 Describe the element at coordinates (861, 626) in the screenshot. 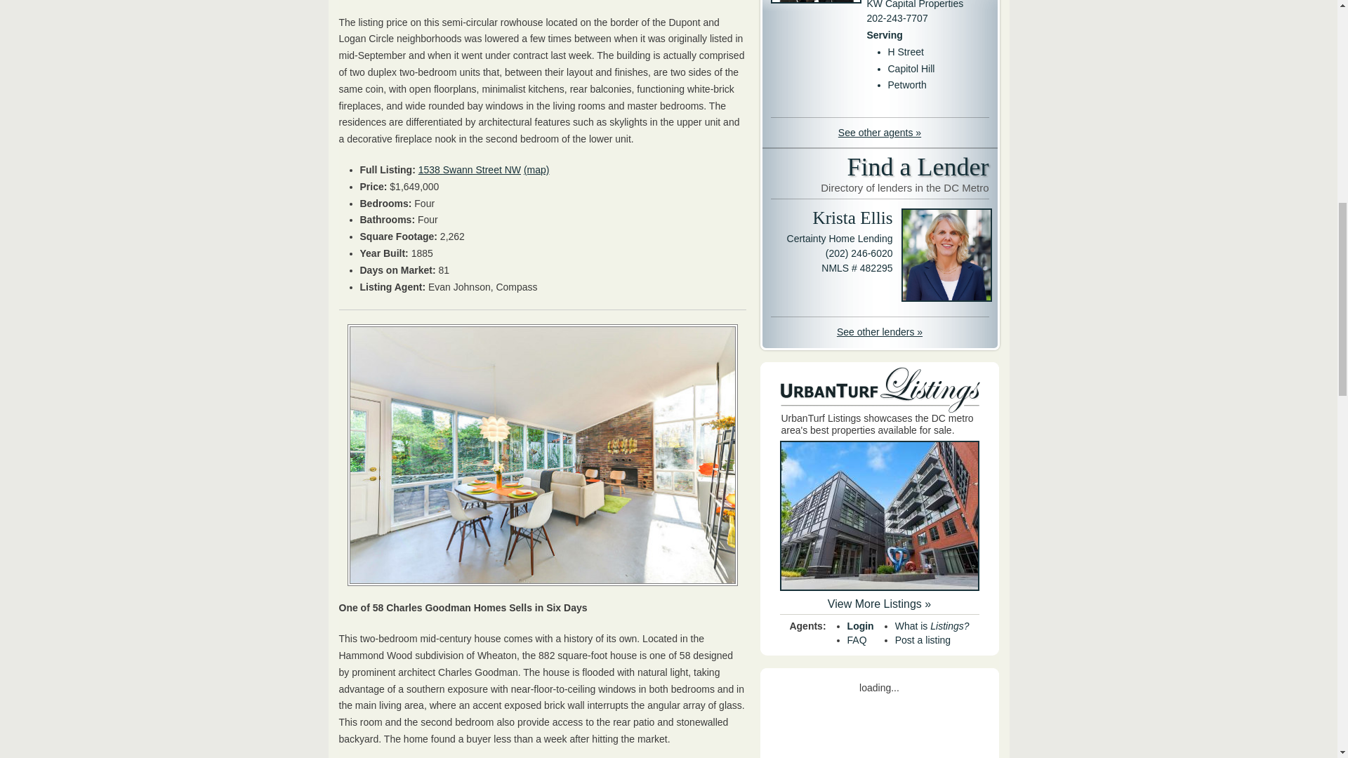

I see `Post a listing` at that location.